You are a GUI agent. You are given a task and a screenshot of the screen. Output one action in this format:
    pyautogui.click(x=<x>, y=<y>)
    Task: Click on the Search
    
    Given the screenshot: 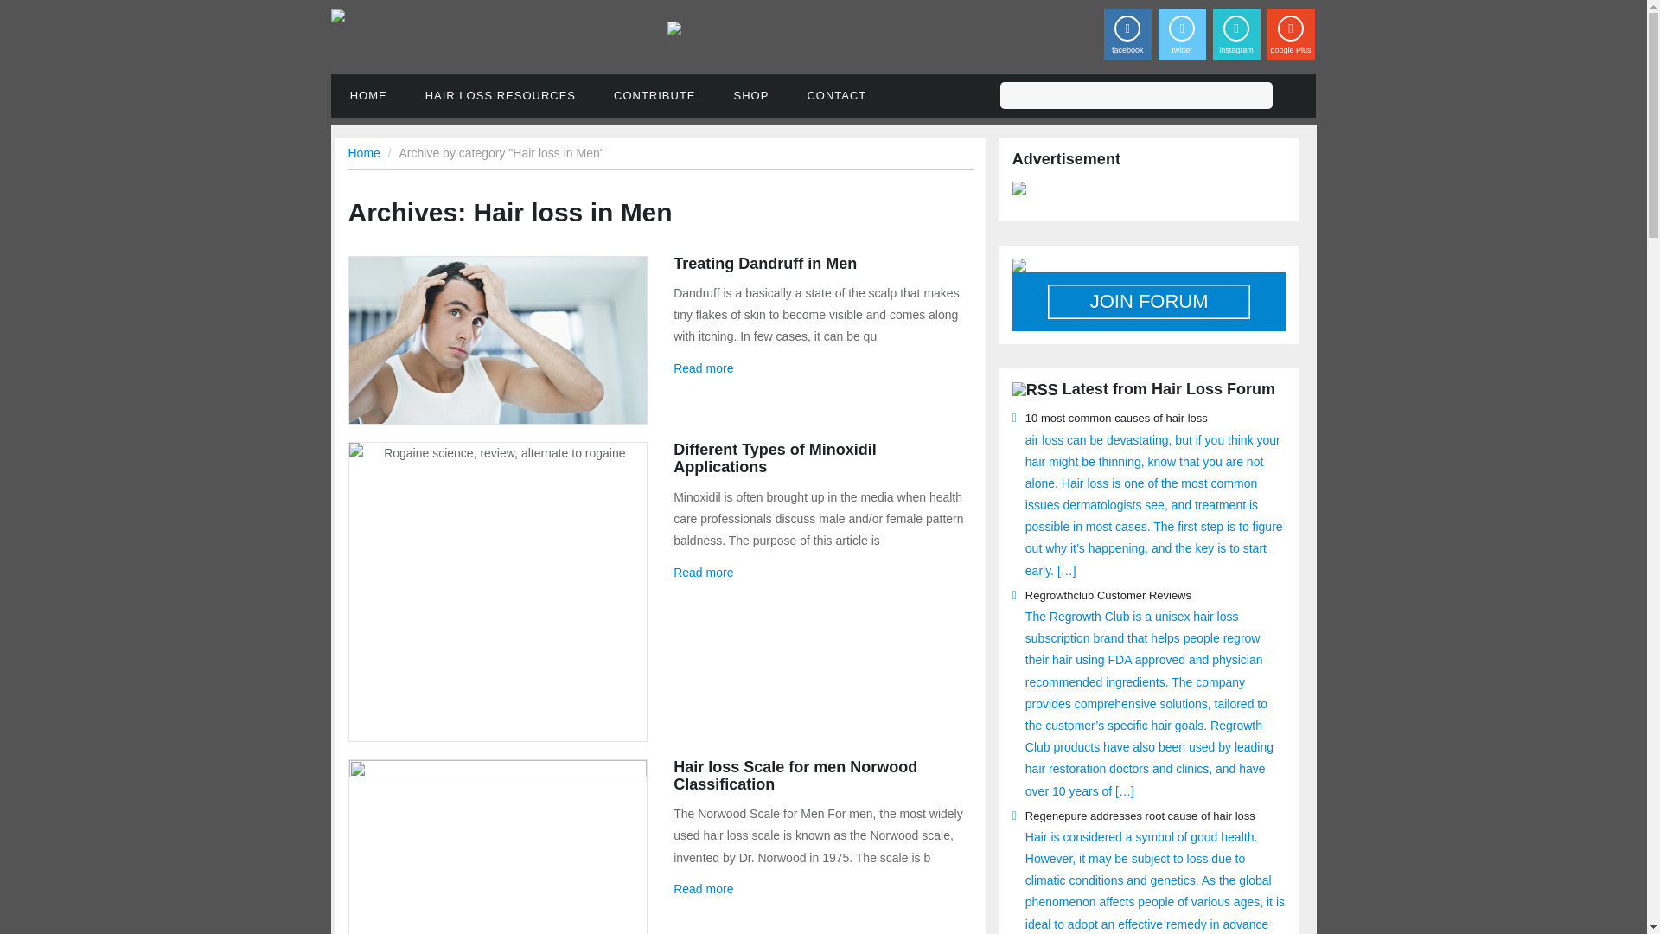 What is the action you would take?
    pyautogui.click(x=1292, y=98)
    